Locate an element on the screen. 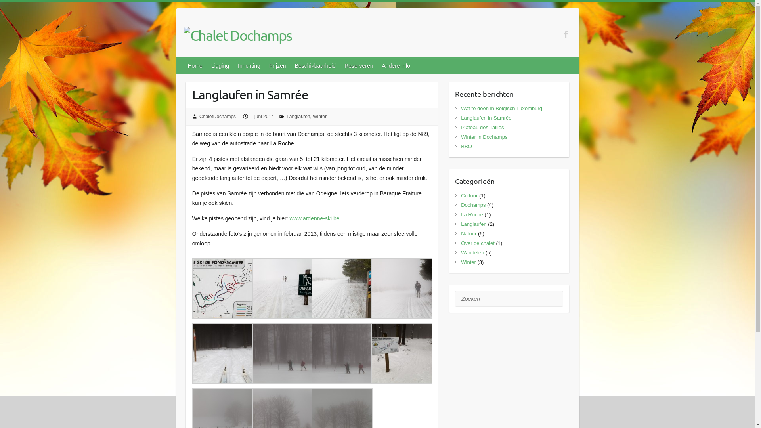 This screenshot has width=761, height=428. Chalet Dochamps is located at coordinates (238, 35).